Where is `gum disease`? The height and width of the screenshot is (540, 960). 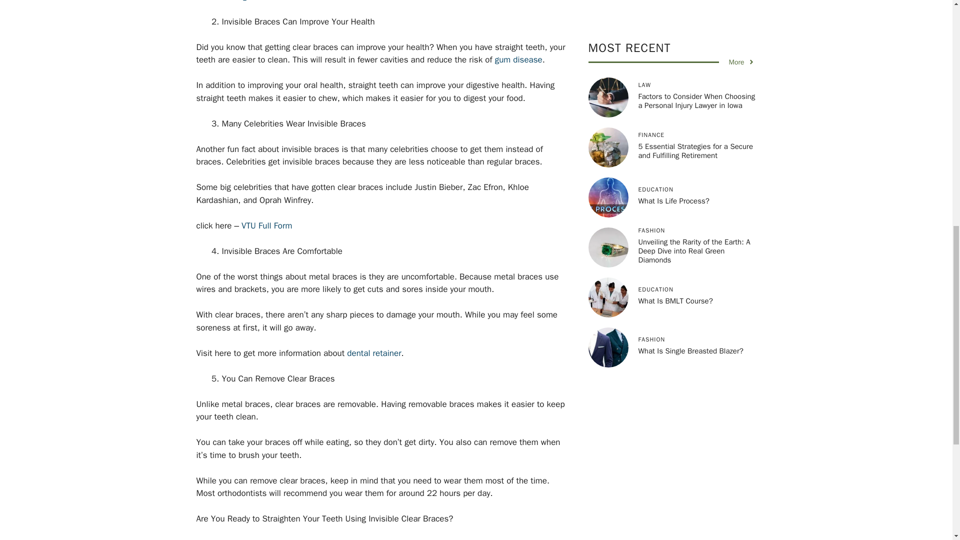
gum disease is located at coordinates (518, 59).